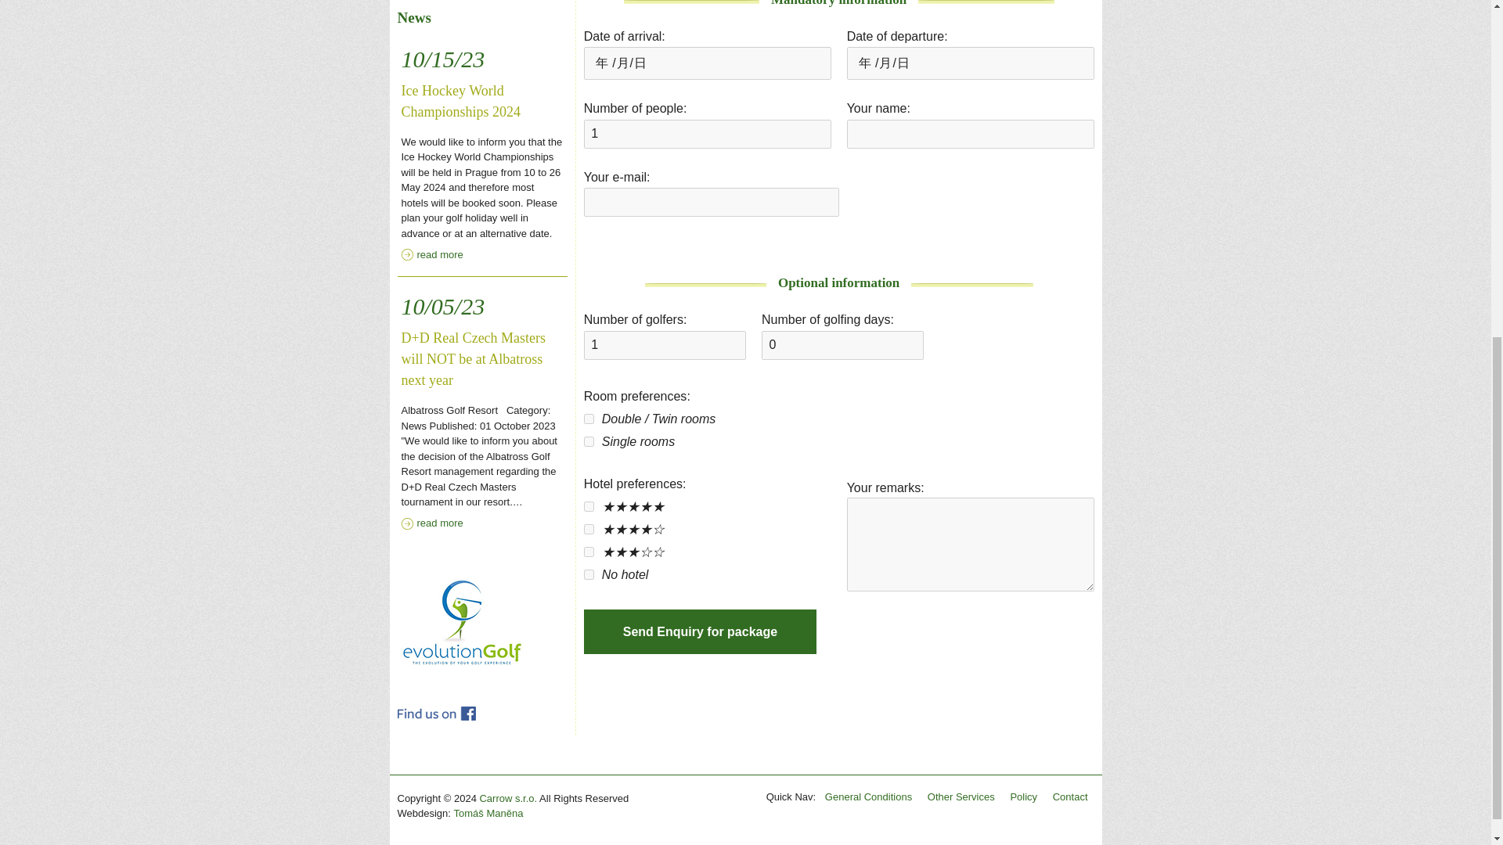 Image resolution: width=1503 pixels, height=845 pixels. Describe the element at coordinates (708, 135) in the screenshot. I see `8` at that location.